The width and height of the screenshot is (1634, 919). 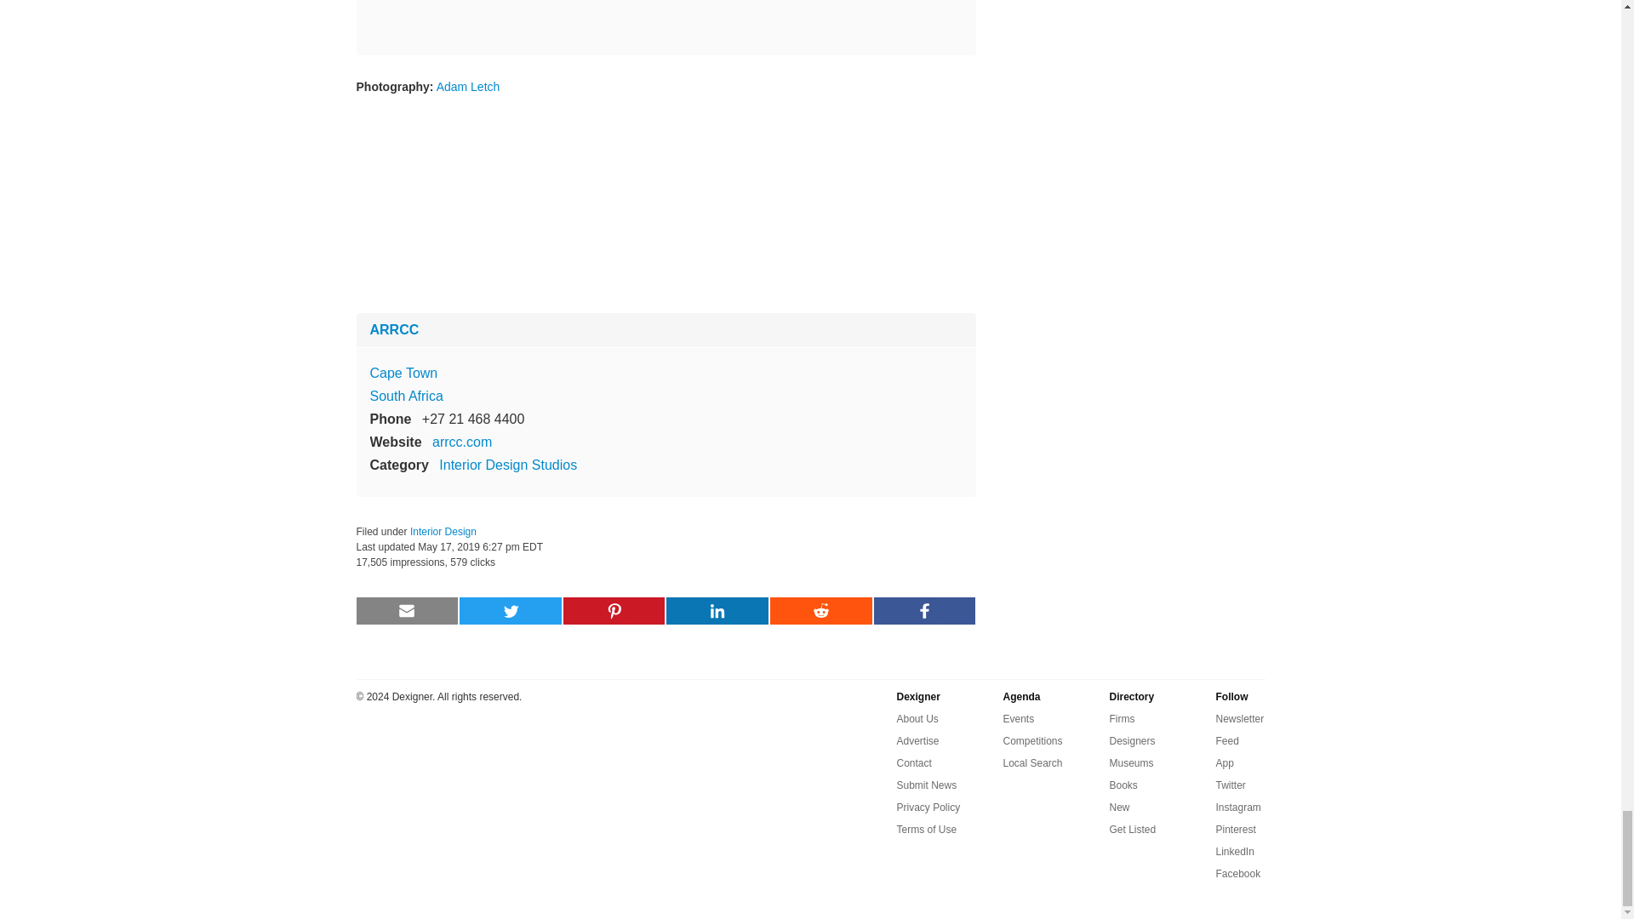 What do you see at coordinates (403, 373) in the screenshot?
I see `Cape Town` at bounding box center [403, 373].